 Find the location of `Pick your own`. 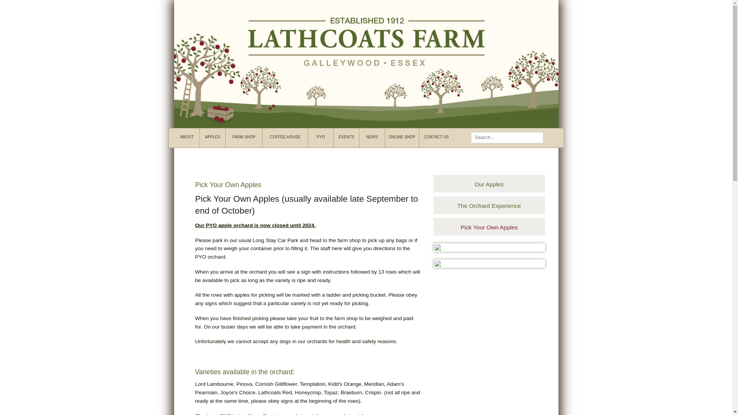

Pick your own is located at coordinates (321, 137).